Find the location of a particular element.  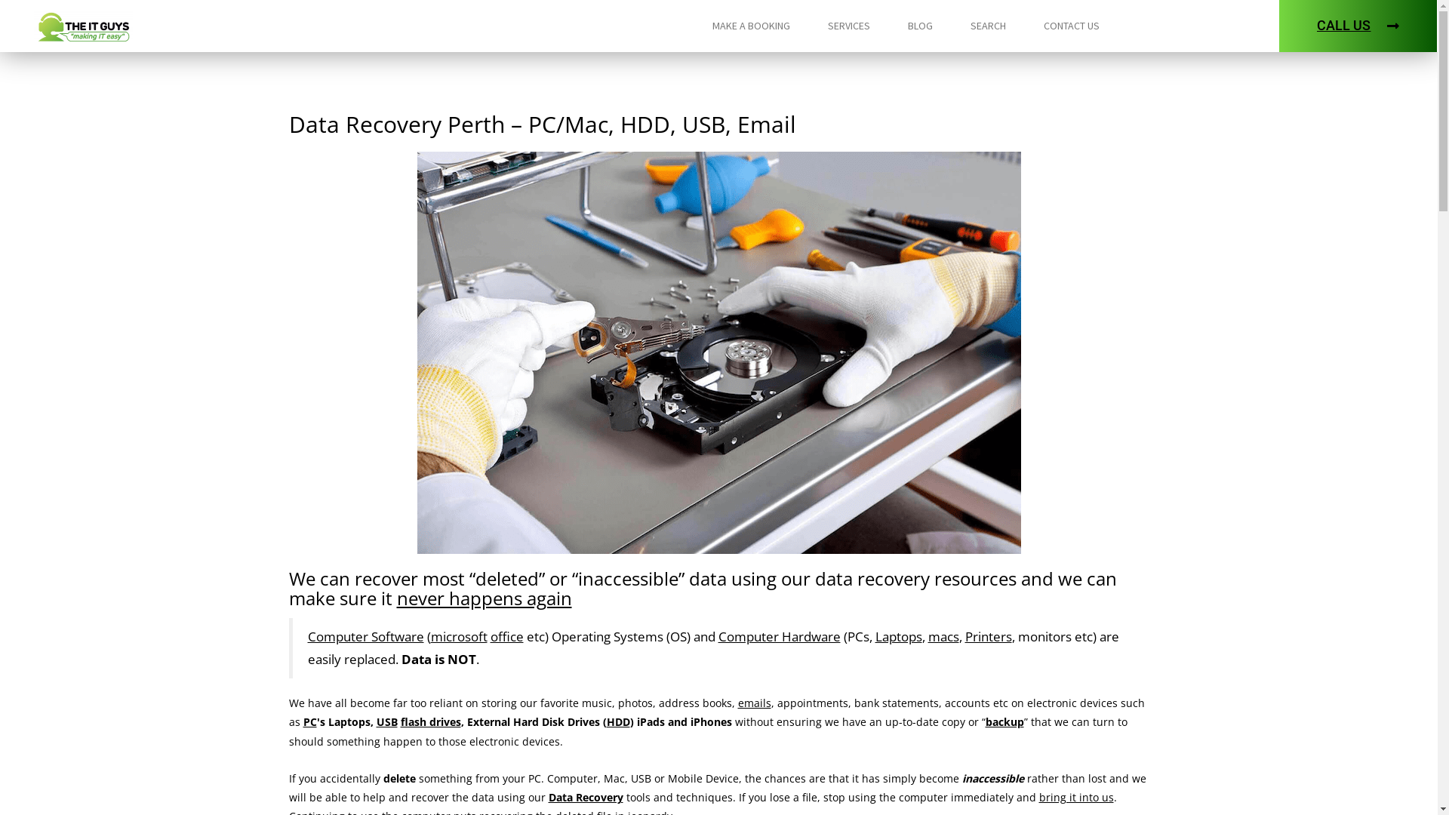

PC is located at coordinates (310, 721).